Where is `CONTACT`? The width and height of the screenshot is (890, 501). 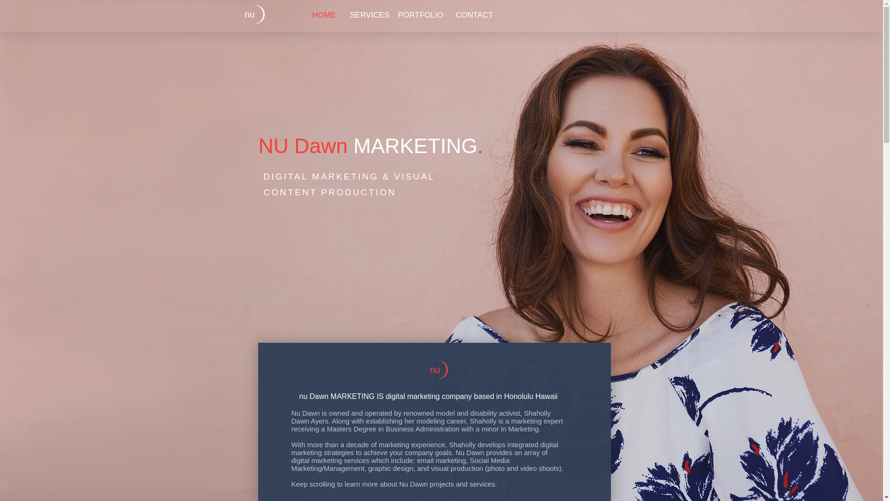
CONTACT is located at coordinates (474, 15).